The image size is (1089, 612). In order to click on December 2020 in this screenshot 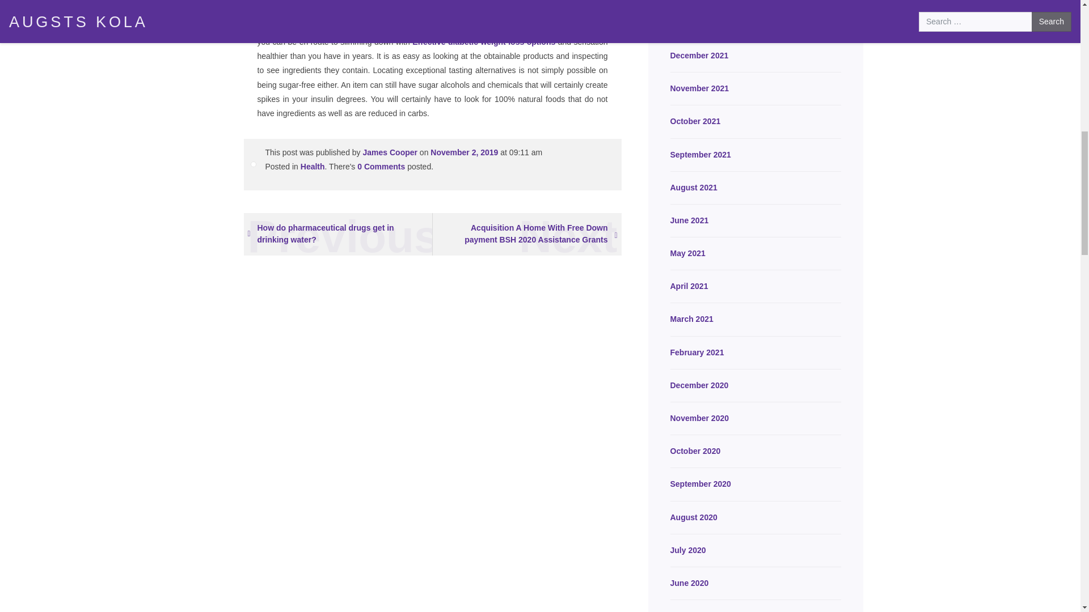, I will do `click(756, 385)`.